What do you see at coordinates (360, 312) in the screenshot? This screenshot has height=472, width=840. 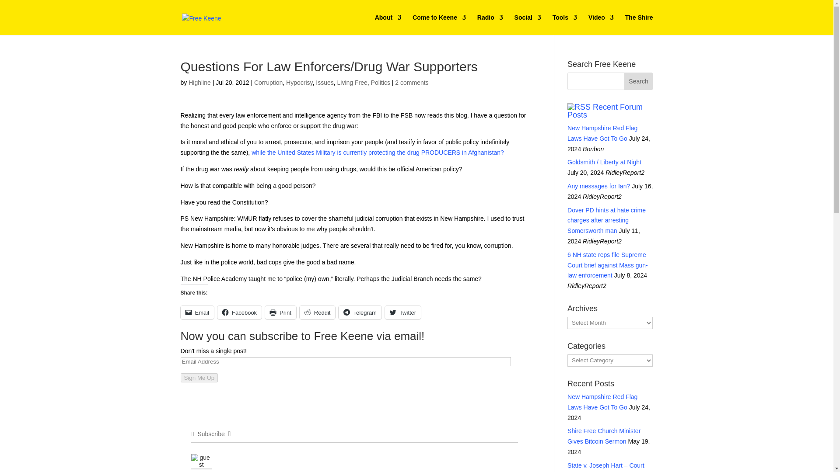 I see `Click to share on Telegram` at bounding box center [360, 312].